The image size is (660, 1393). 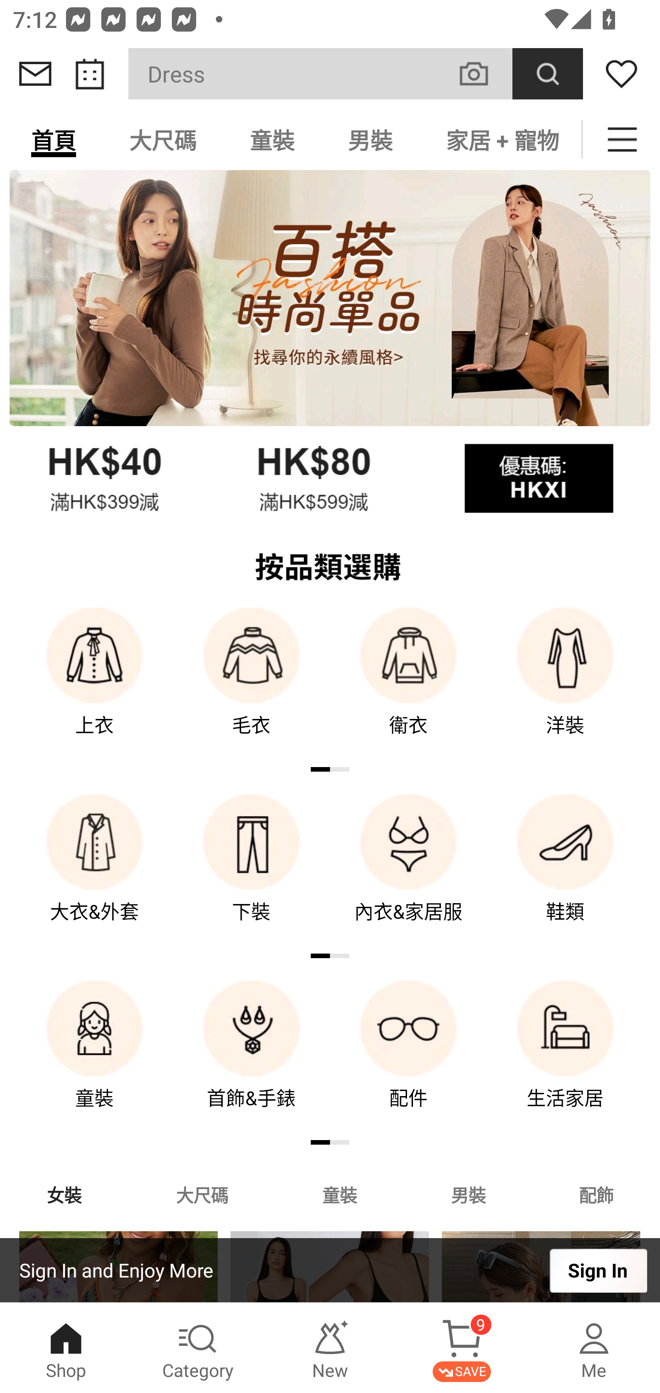 What do you see at coordinates (408, 684) in the screenshot?
I see `衛衣` at bounding box center [408, 684].